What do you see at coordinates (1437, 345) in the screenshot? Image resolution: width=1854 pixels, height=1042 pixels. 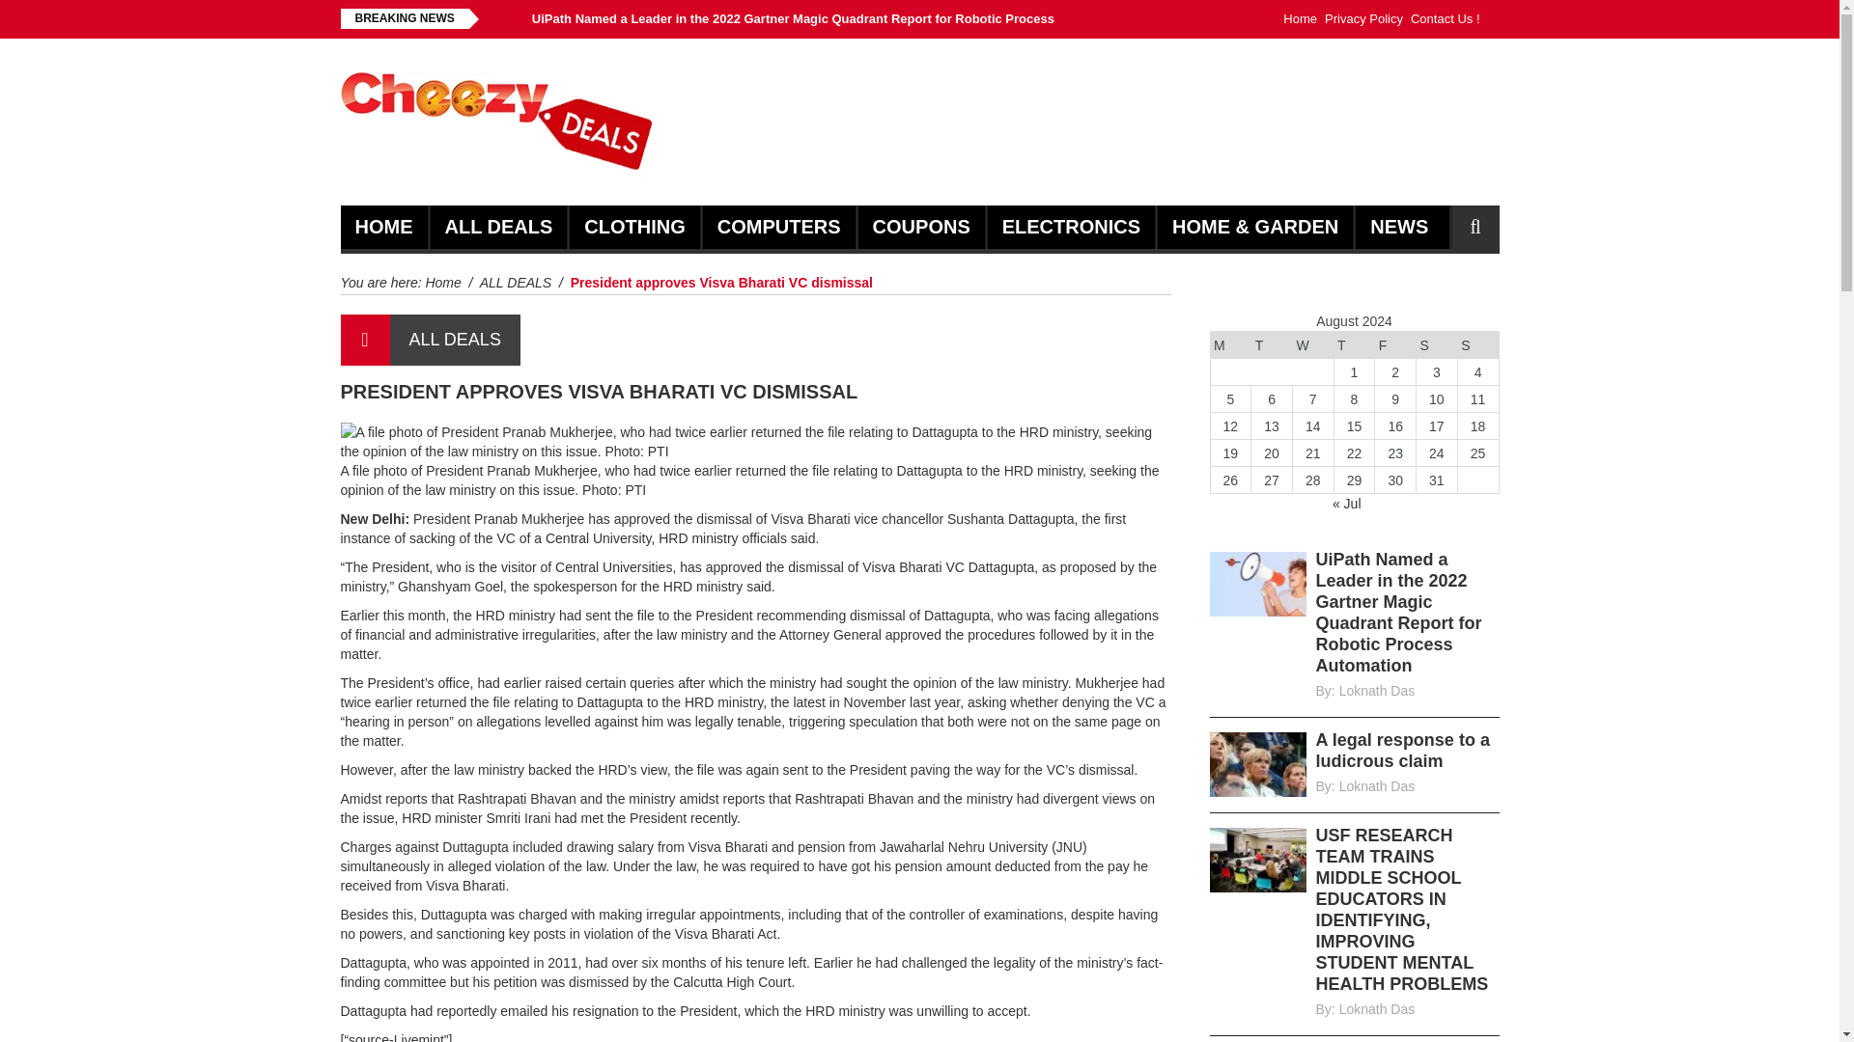 I see `Saturday` at bounding box center [1437, 345].